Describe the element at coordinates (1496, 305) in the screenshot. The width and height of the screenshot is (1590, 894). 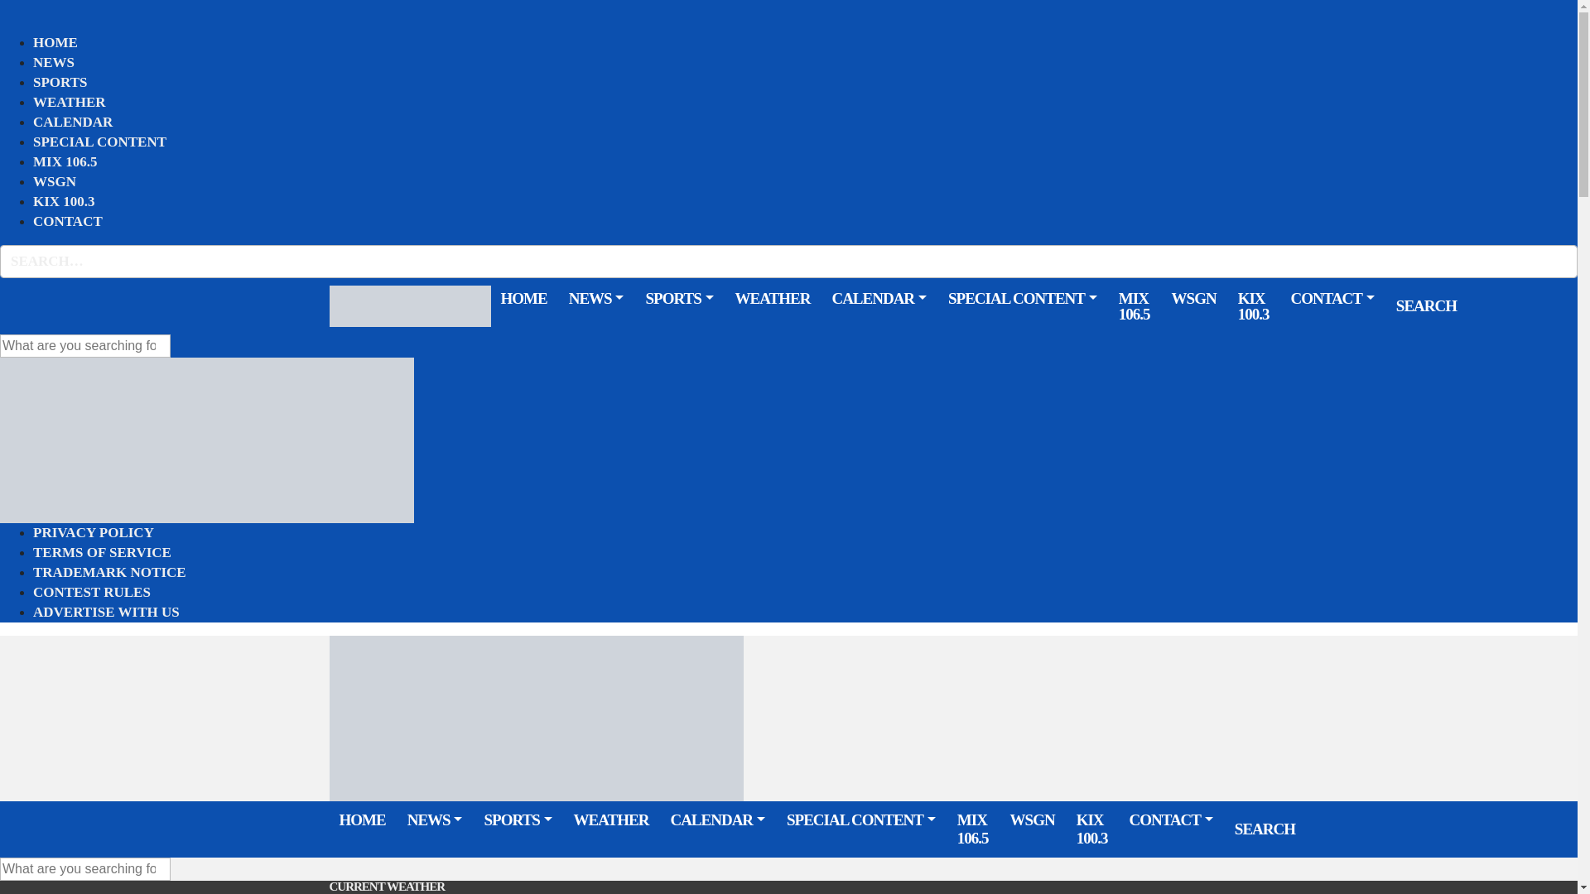
I see `Follow us on X` at that location.